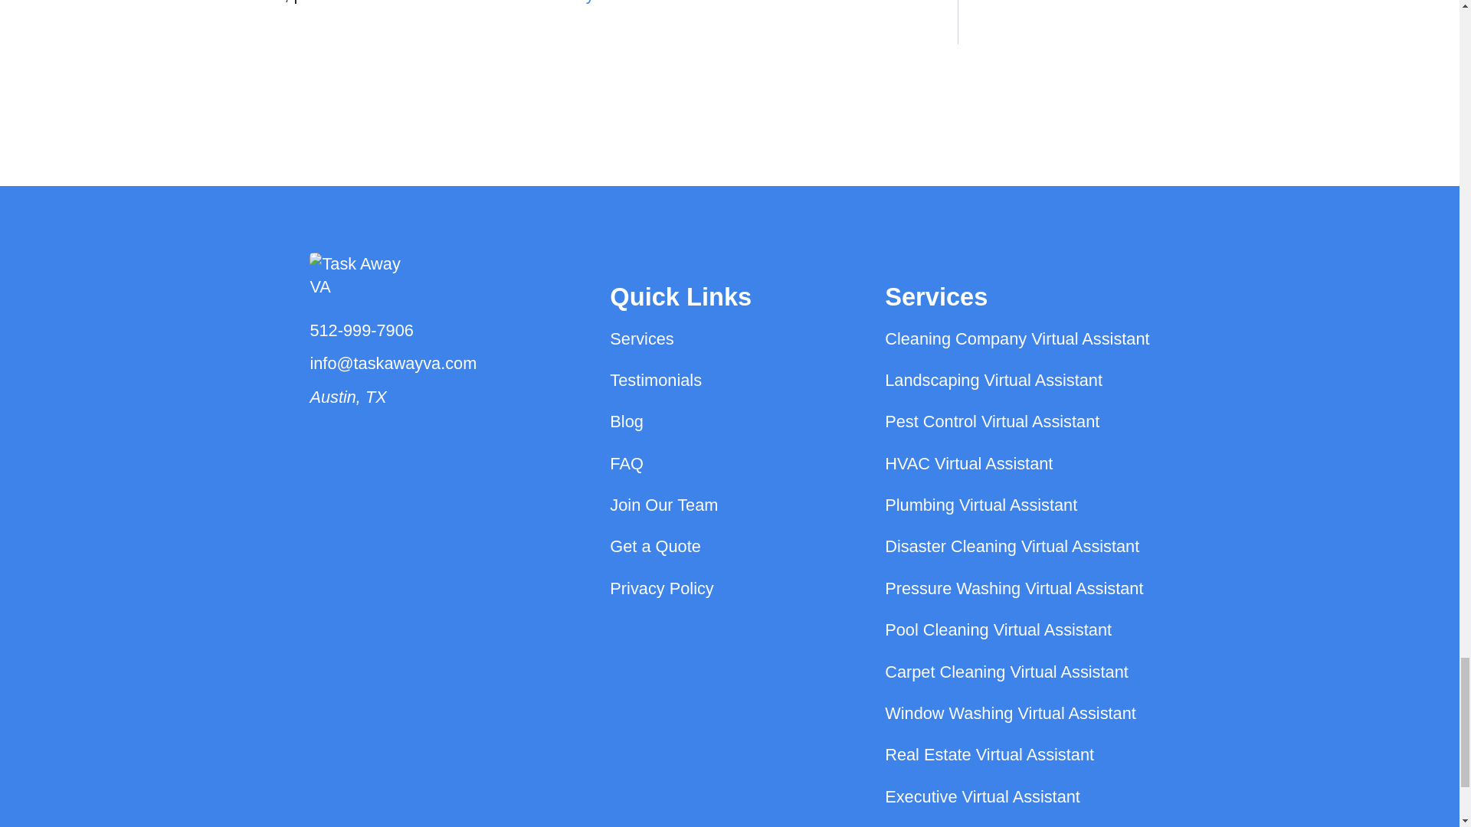  I want to click on Services, so click(642, 338).